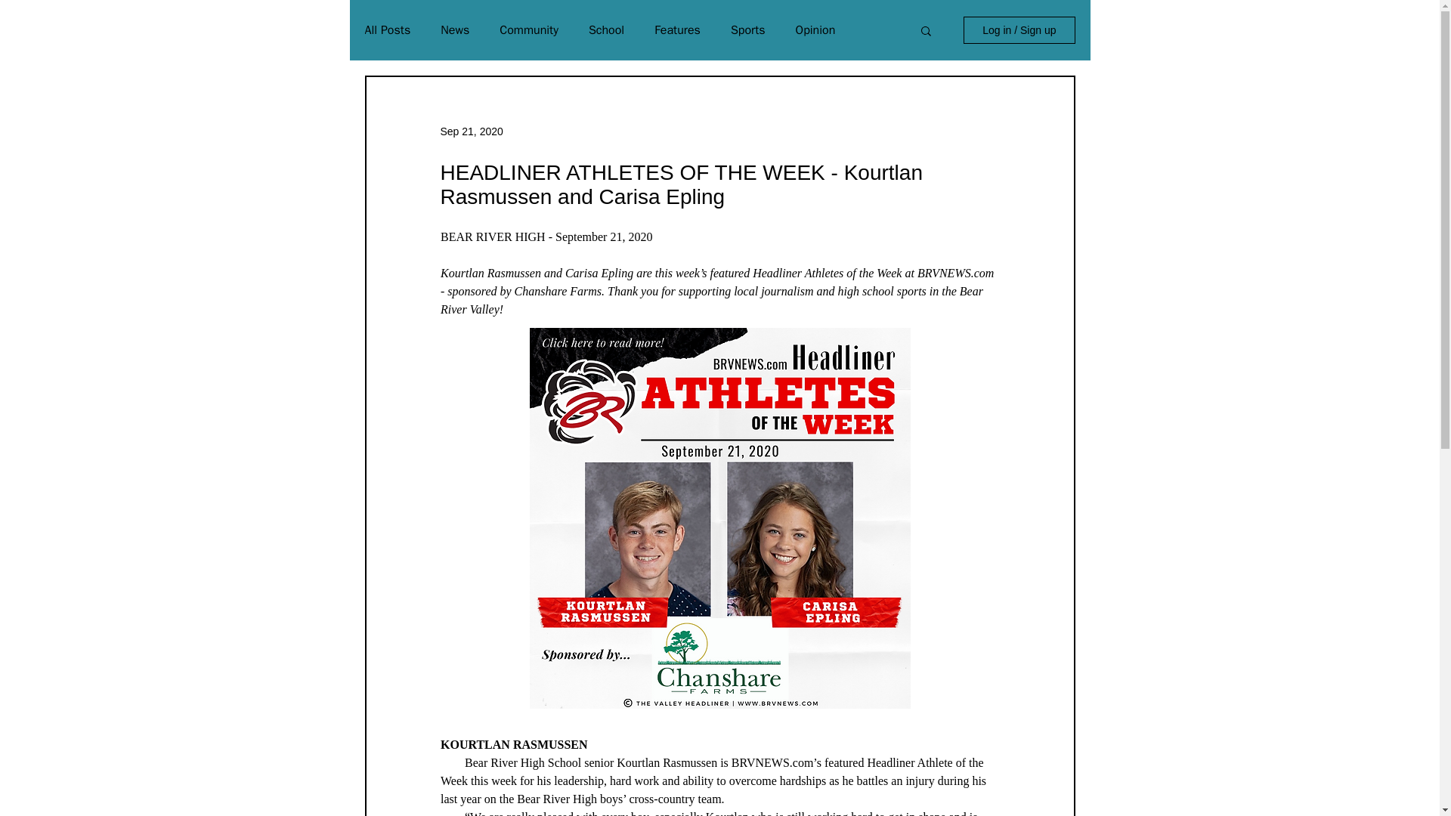  What do you see at coordinates (815, 30) in the screenshot?
I see `Opinion` at bounding box center [815, 30].